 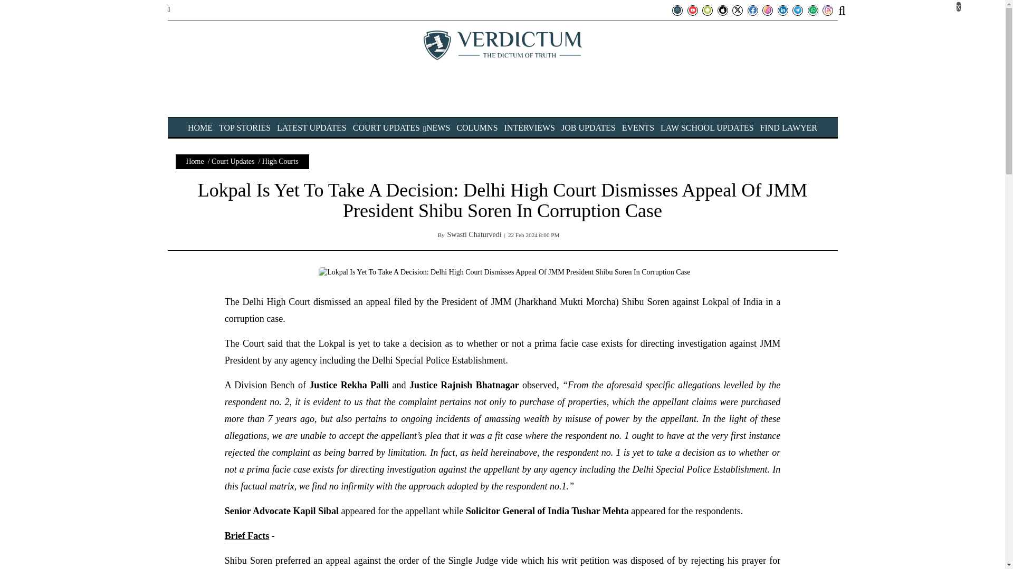 What do you see at coordinates (638, 127) in the screenshot?
I see `EVENTS` at bounding box center [638, 127].